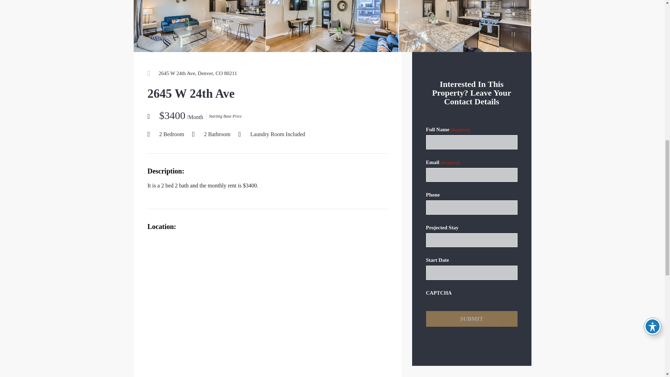 The width and height of the screenshot is (670, 377). Describe the element at coordinates (471, 319) in the screenshot. I see `Submit` at that location.